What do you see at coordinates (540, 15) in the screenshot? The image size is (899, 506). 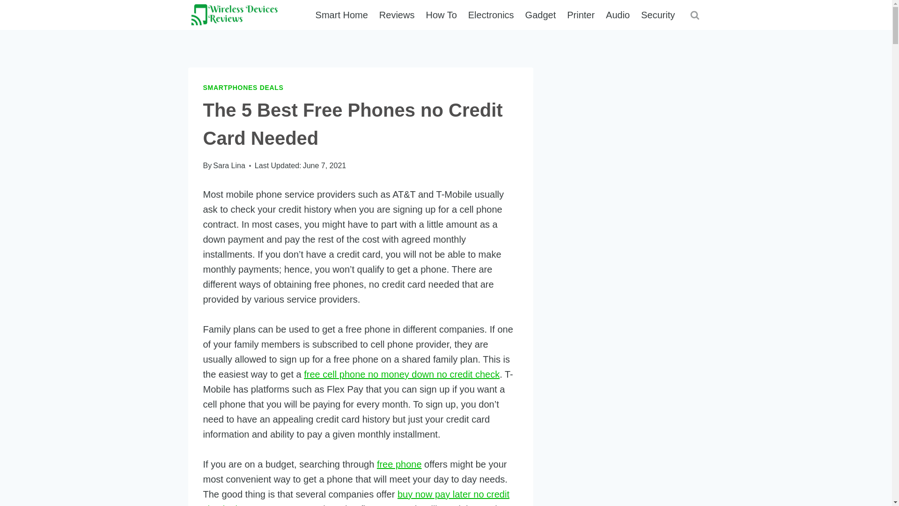 I see `Gadget` at bounding box center [540, 15].